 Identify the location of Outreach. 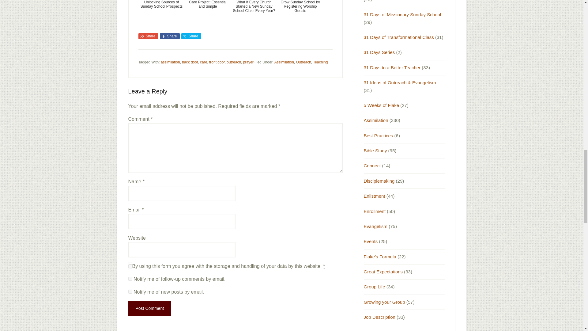
(303, 62).